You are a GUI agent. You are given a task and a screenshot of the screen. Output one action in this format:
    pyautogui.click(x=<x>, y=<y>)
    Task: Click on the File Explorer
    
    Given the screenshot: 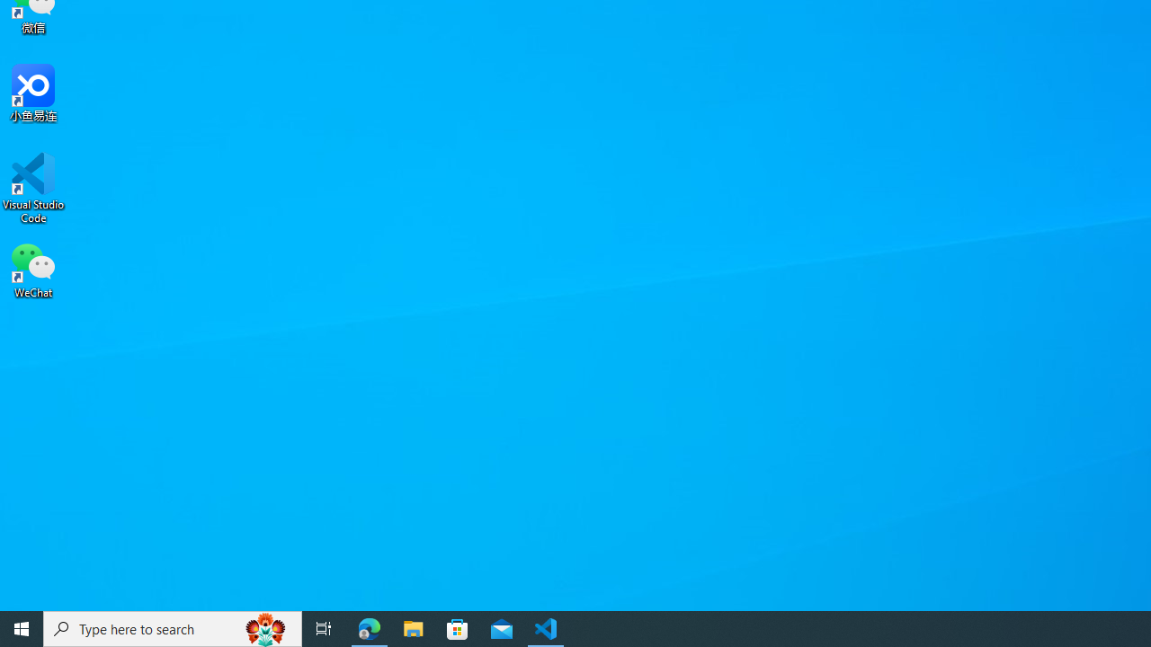 What is the action you would take?
    pyautogui.click(x=414, y=629)
    